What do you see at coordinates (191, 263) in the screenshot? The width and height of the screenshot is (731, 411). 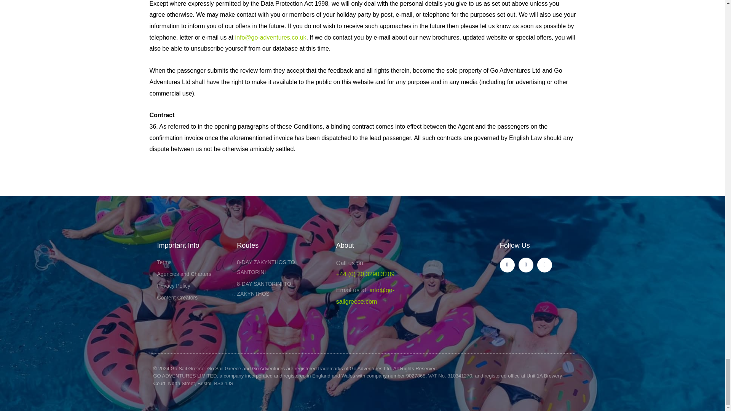 I see `Terms` at bounding box center [191, 263].